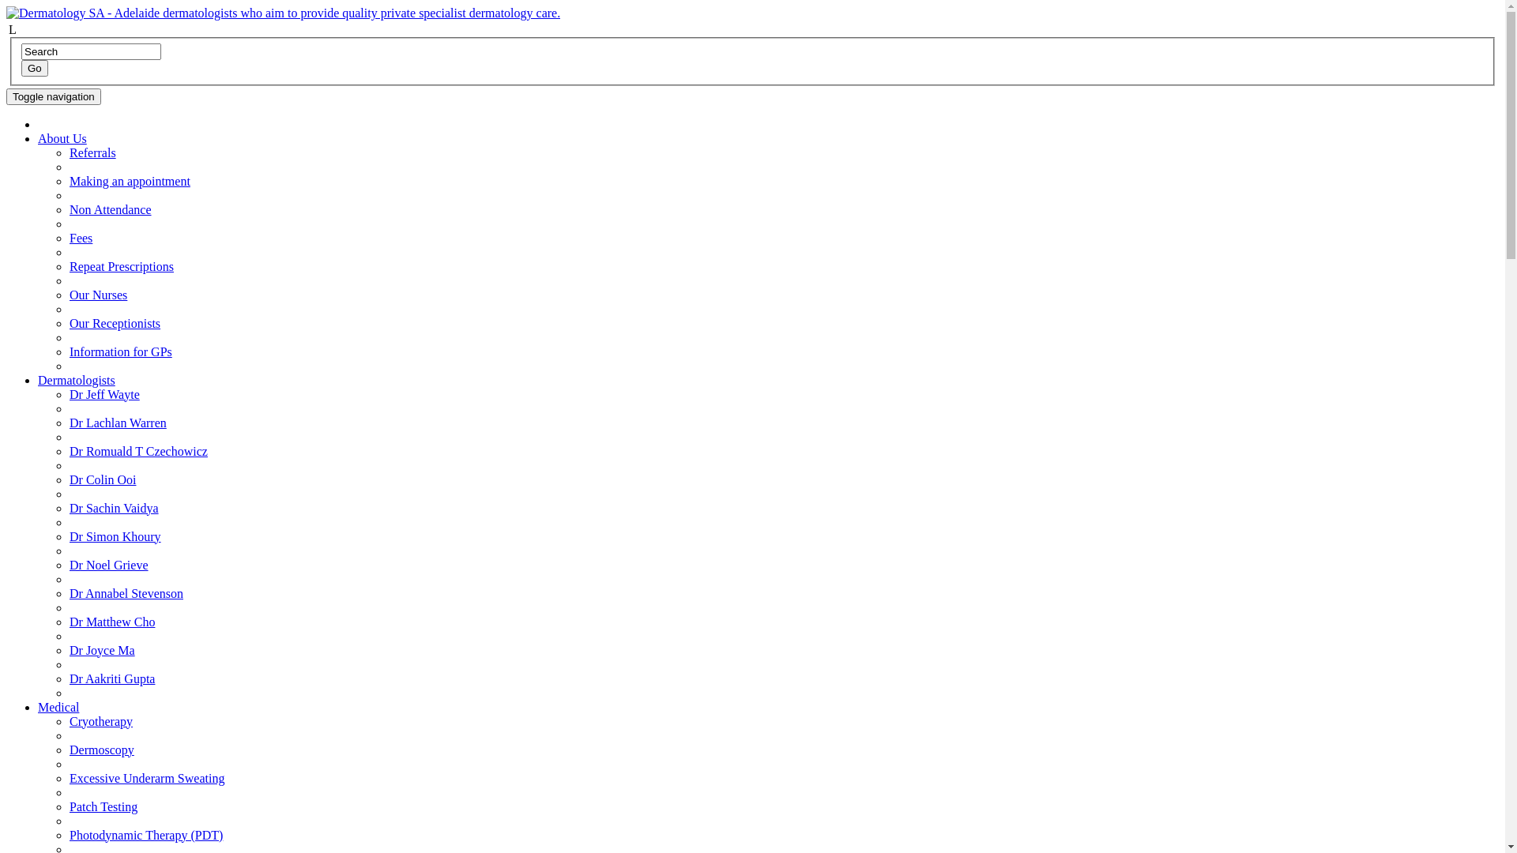 This screenshot has width=1517, height=853. I want to click on Cryotherapy, so click(101, 721).